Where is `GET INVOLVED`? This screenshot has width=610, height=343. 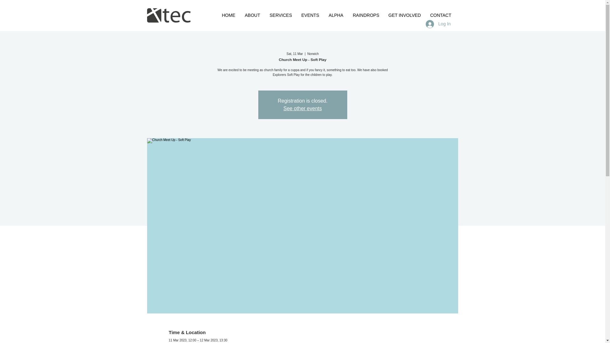
GET INVOLVED is located at coordinates (404, 15).